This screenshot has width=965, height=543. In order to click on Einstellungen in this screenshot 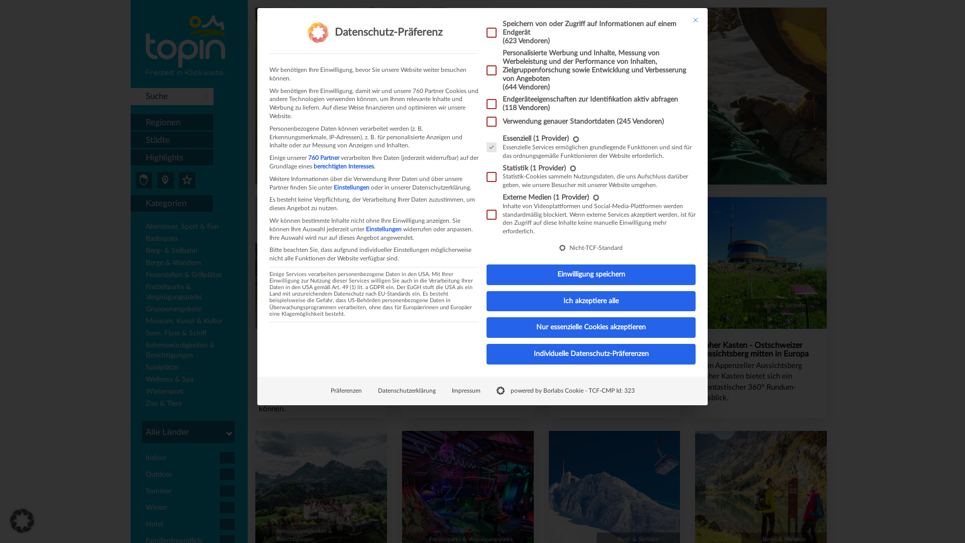, I will do `click(384, 229)`.